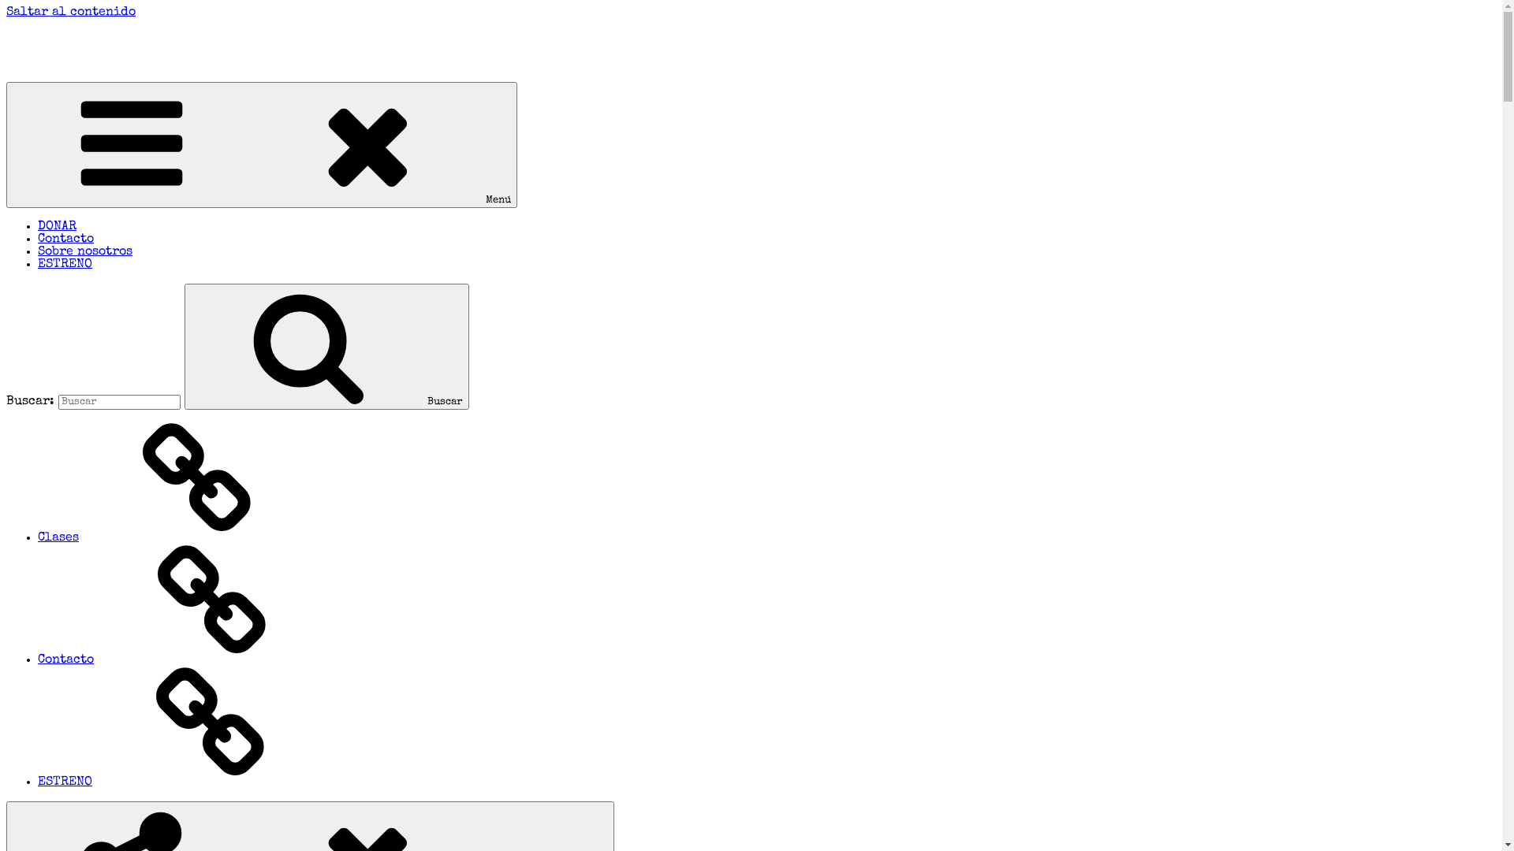  I want to click on Buscar, so click(326, 347).